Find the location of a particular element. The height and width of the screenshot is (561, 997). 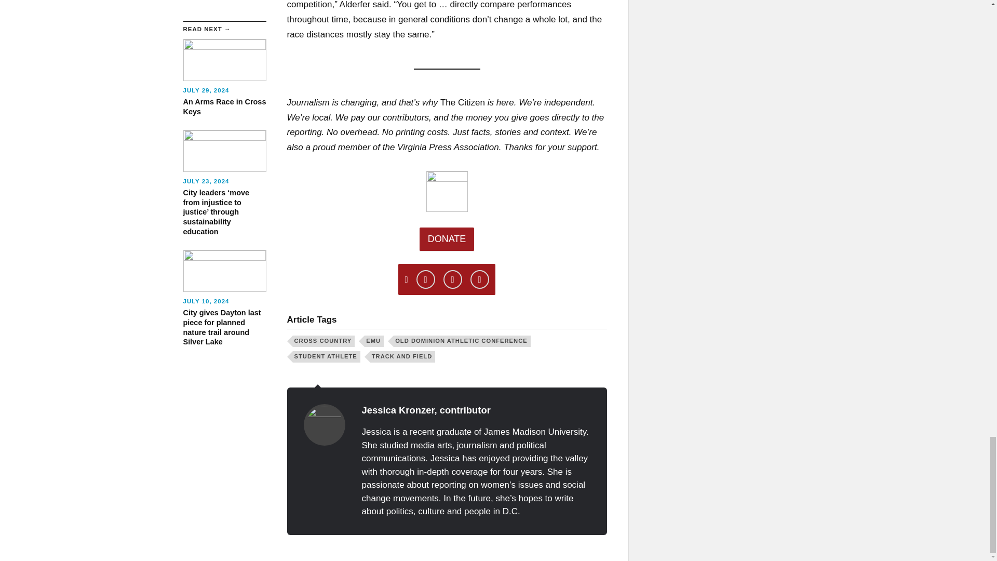

EMU is located at coordinates (374, 341).